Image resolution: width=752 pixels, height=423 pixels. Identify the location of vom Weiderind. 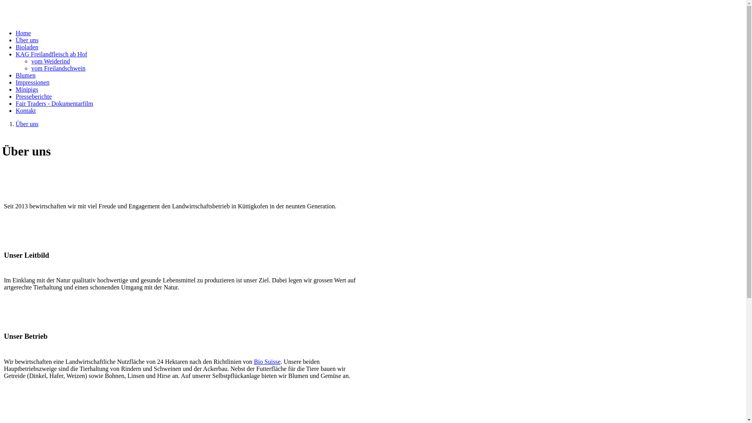
(51, 61).